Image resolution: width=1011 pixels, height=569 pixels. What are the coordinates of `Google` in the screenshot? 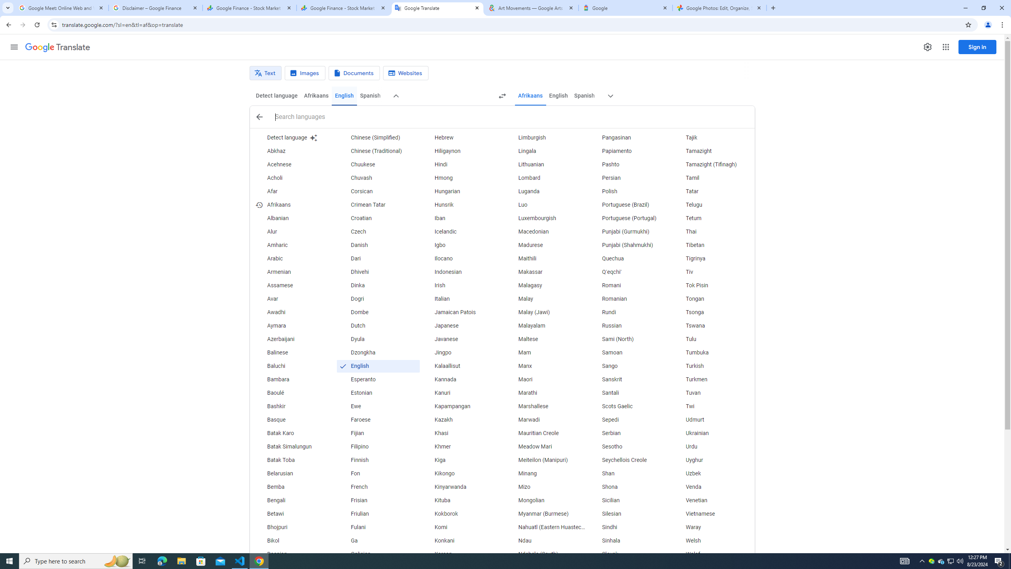 It's located at (626, 8).